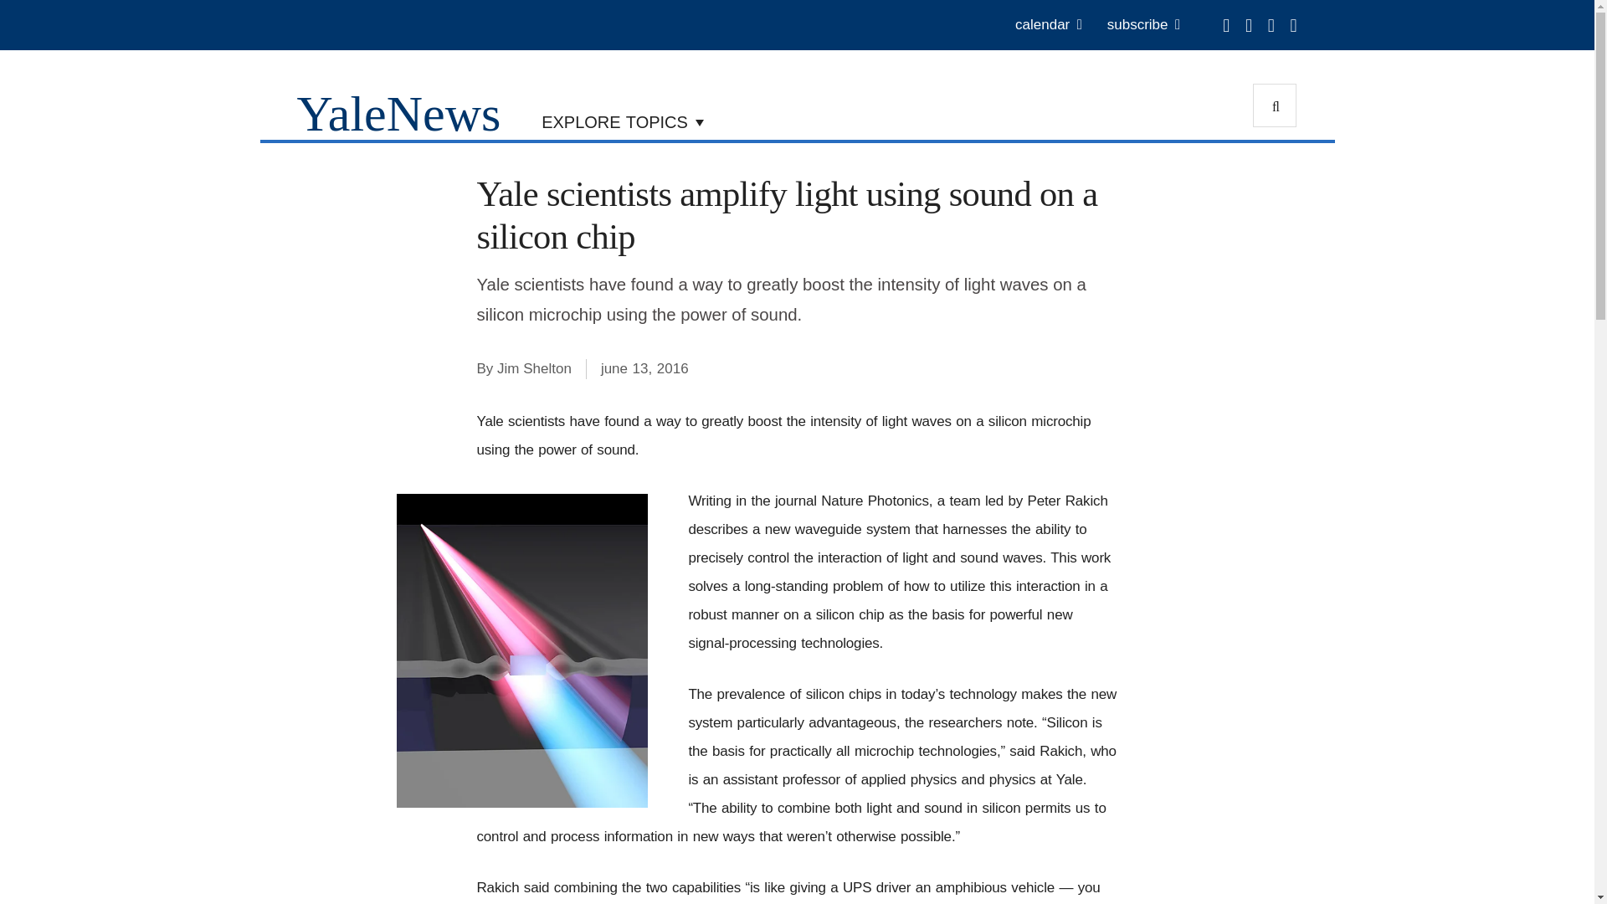 The width and height of the screenshot is (1607, 904). I want to click on EXPLORE TOPICS, so click(623, 121).